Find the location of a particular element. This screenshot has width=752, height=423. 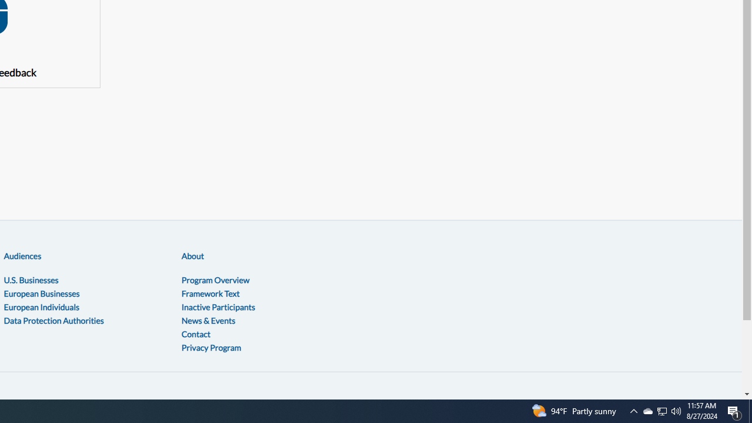

U.S. Businesses is located at coordinates (31, 280).